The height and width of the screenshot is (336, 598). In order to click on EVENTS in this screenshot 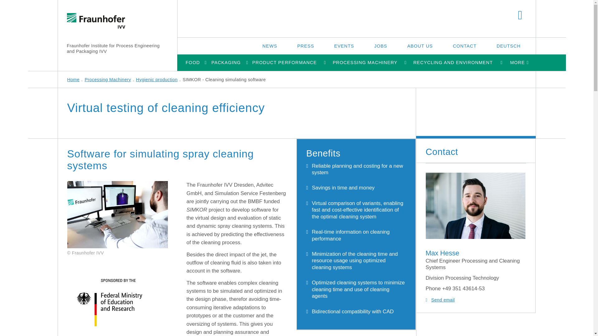, I will do `click(344, 46)`.